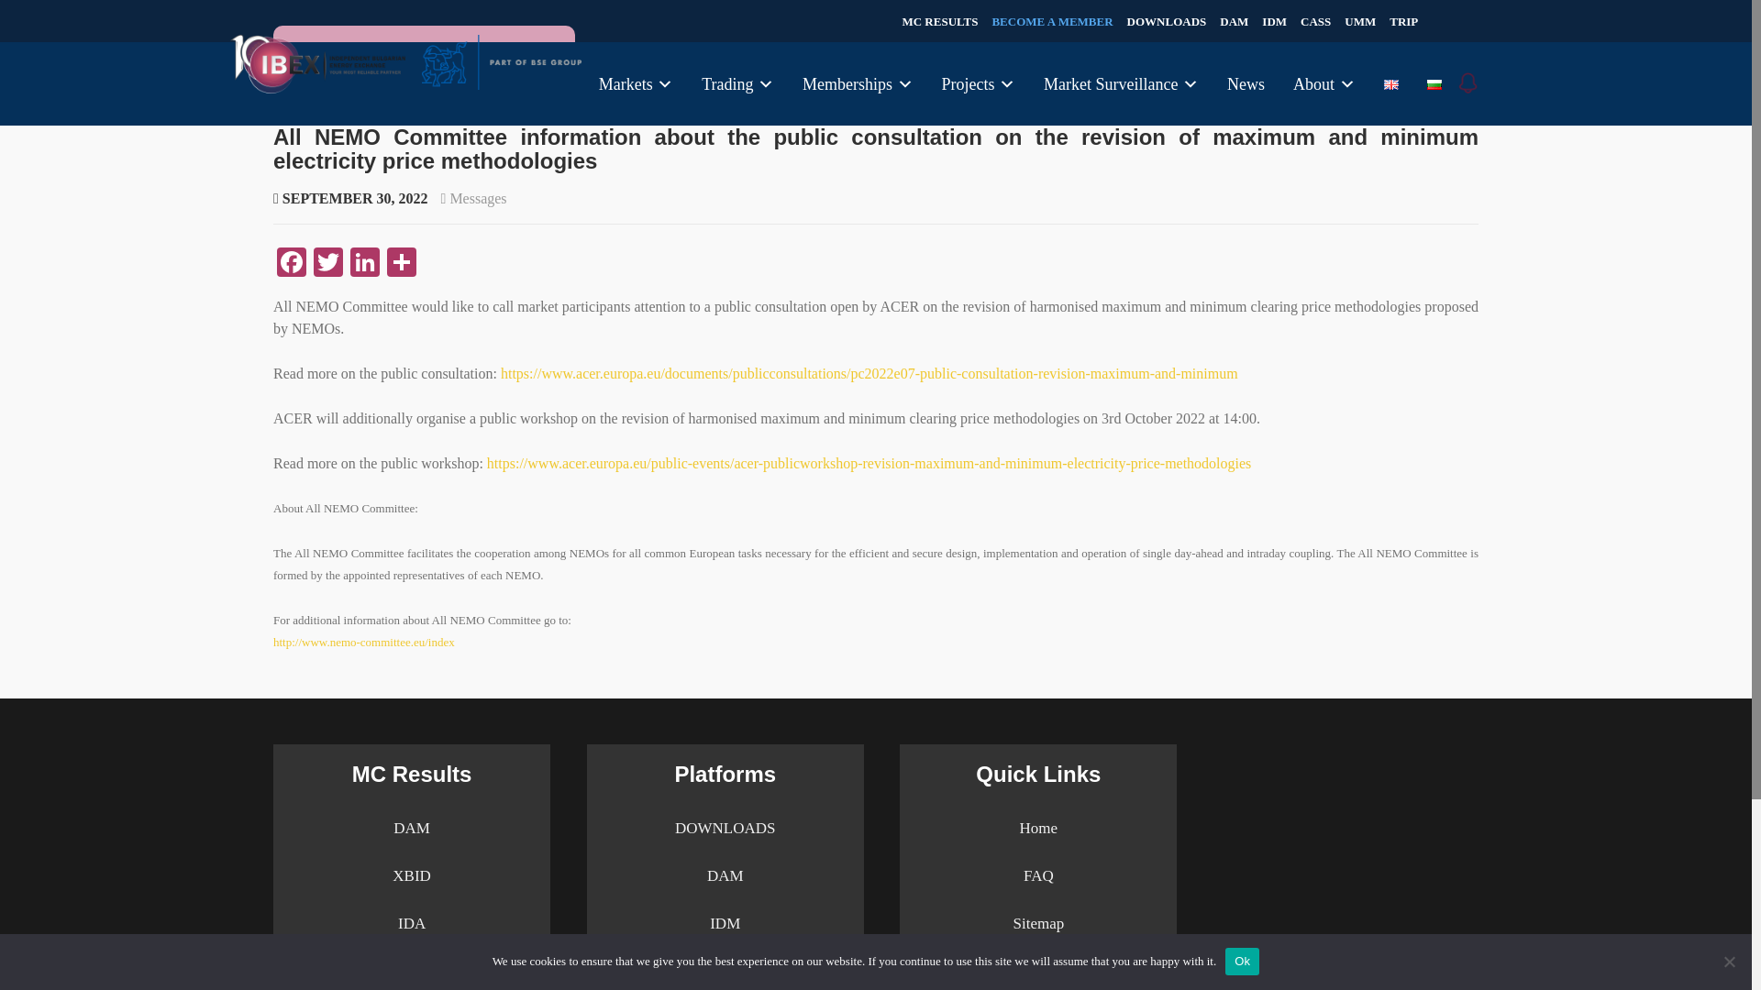 This screenshot has width=1761, height=990. Describe the element at coordinates (635, 84) in the screenshot. I see `Markets` at that location.